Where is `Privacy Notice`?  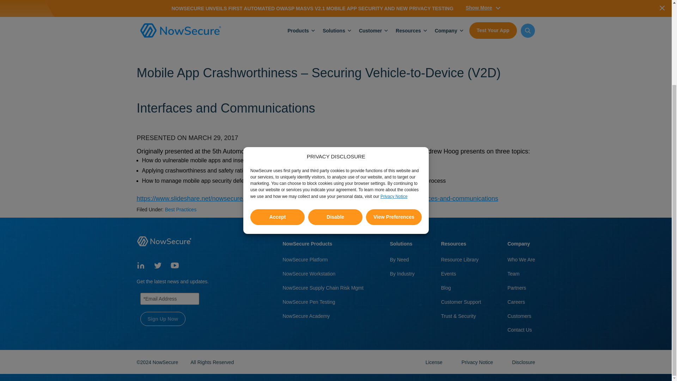 Privacy Notice is located at coordinates (478, 362).